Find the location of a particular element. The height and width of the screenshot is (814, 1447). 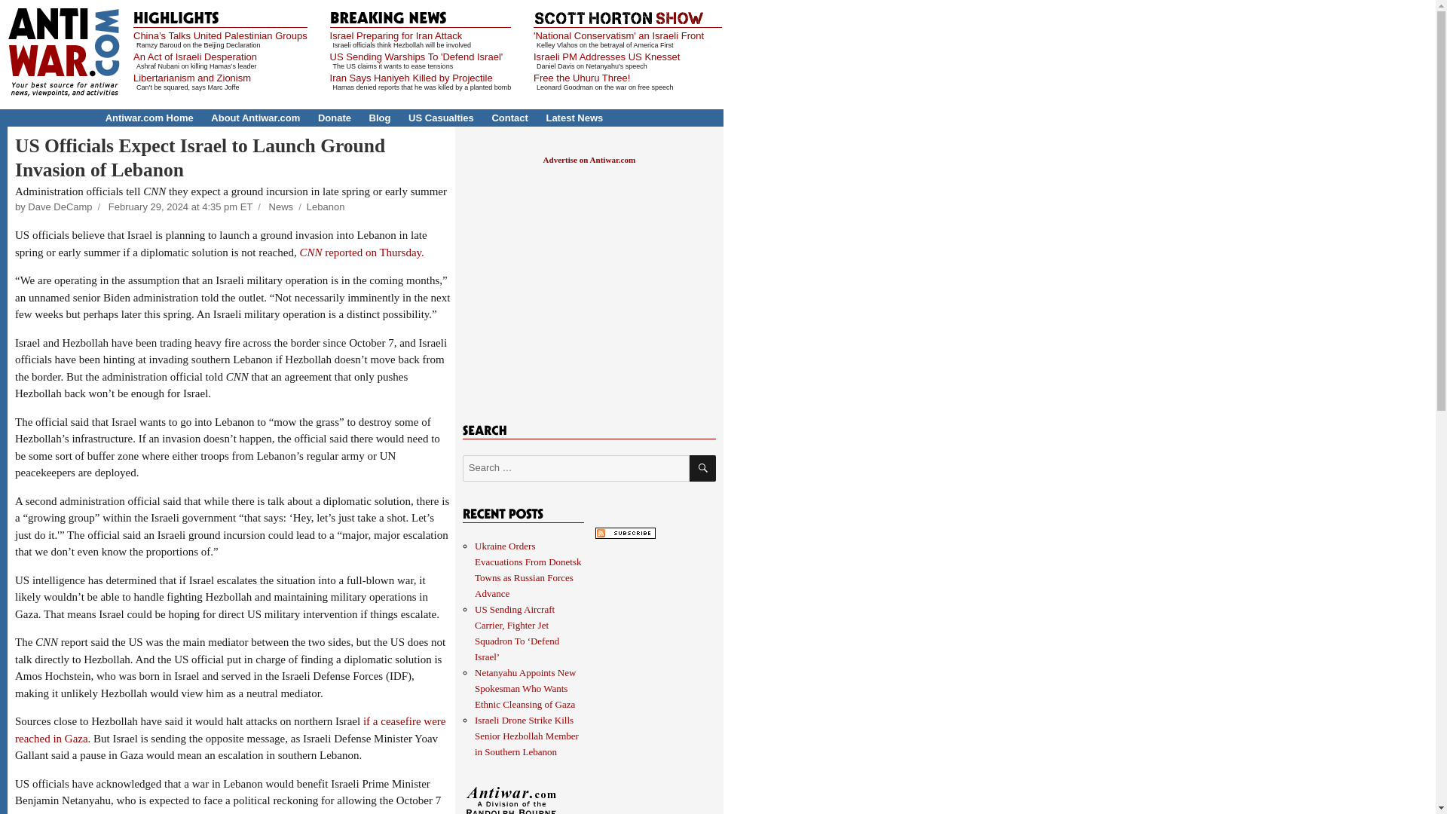

US Sending Warships To 'Defend Israel' is located at coordinates (416, 57).